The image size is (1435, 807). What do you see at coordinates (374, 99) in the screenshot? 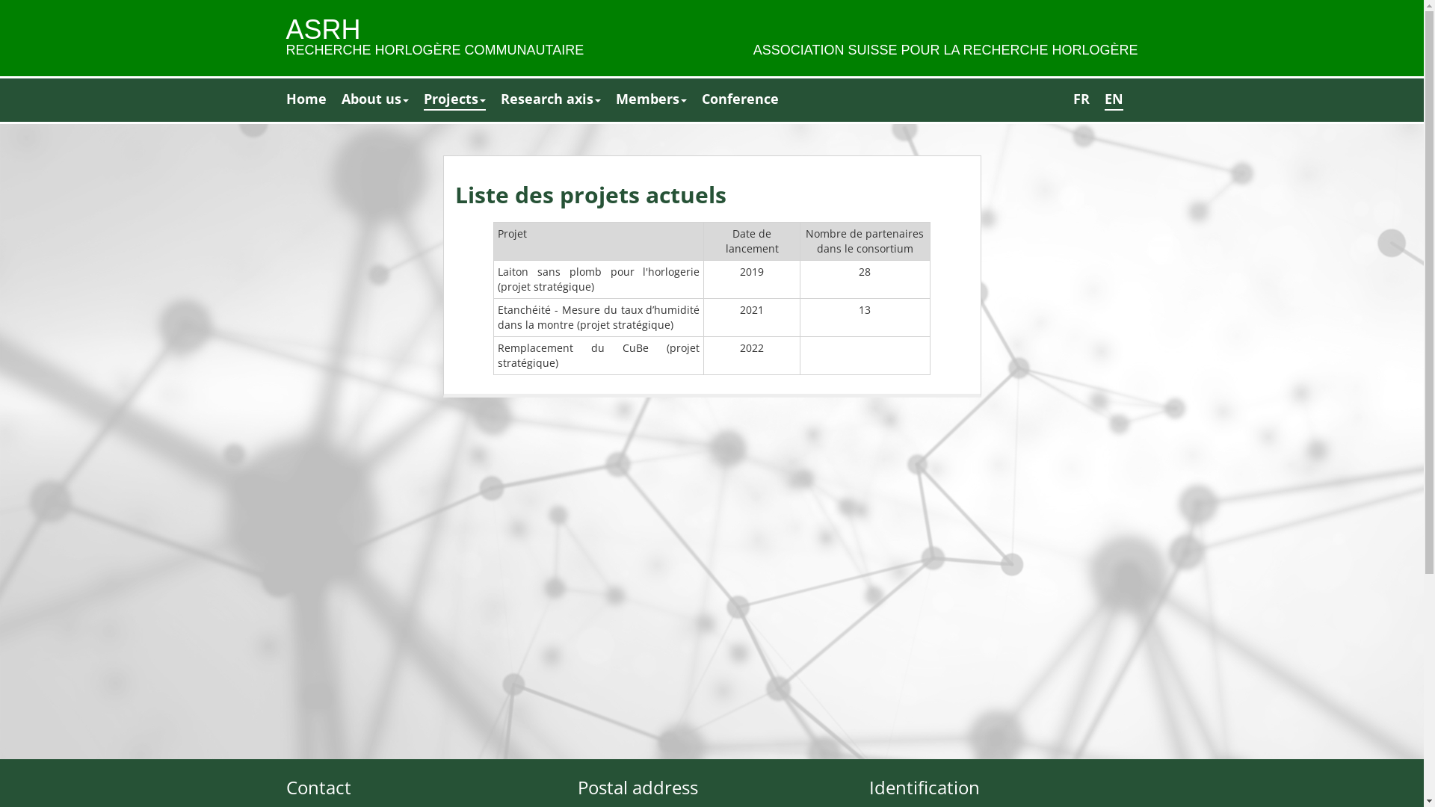
I see `About us` at bounding box center [374, 99].